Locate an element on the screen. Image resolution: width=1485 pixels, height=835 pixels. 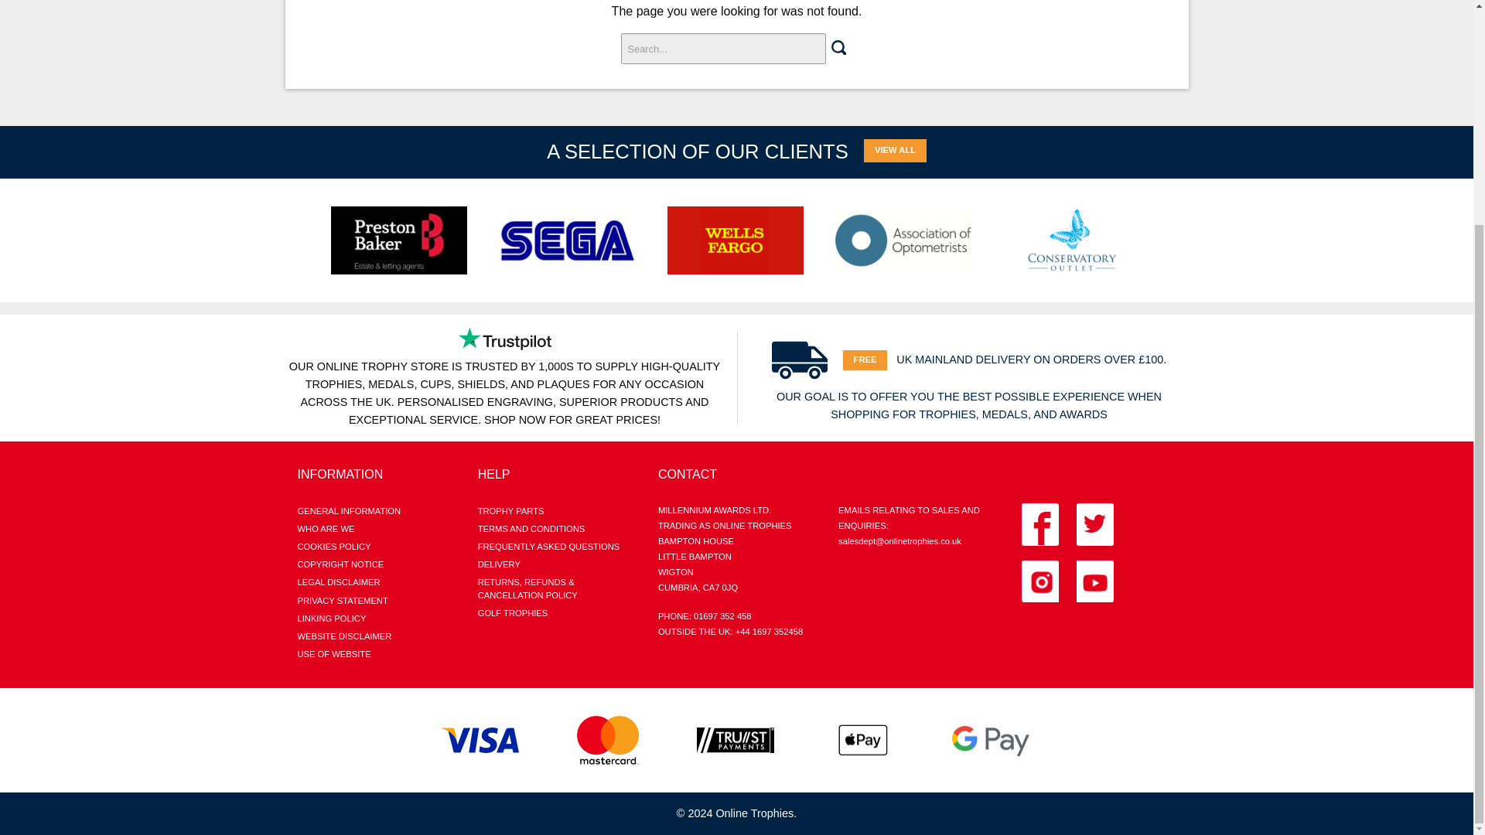
LEGAL DISCLAIMER is located at coordinates (374, 581).